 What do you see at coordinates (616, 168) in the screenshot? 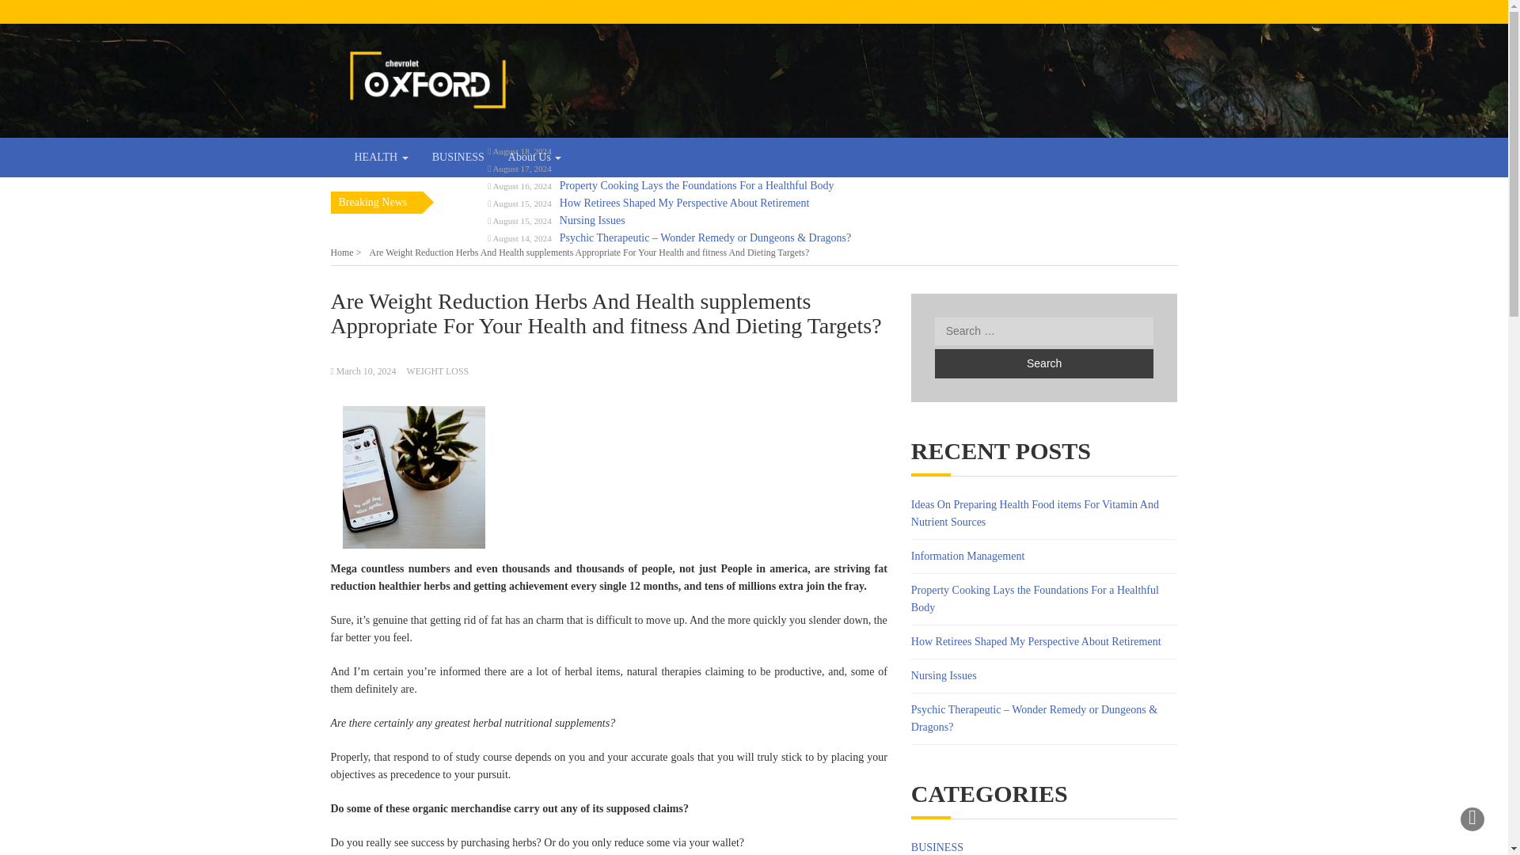
I see `Information Management` at bounding box center [616, 168].